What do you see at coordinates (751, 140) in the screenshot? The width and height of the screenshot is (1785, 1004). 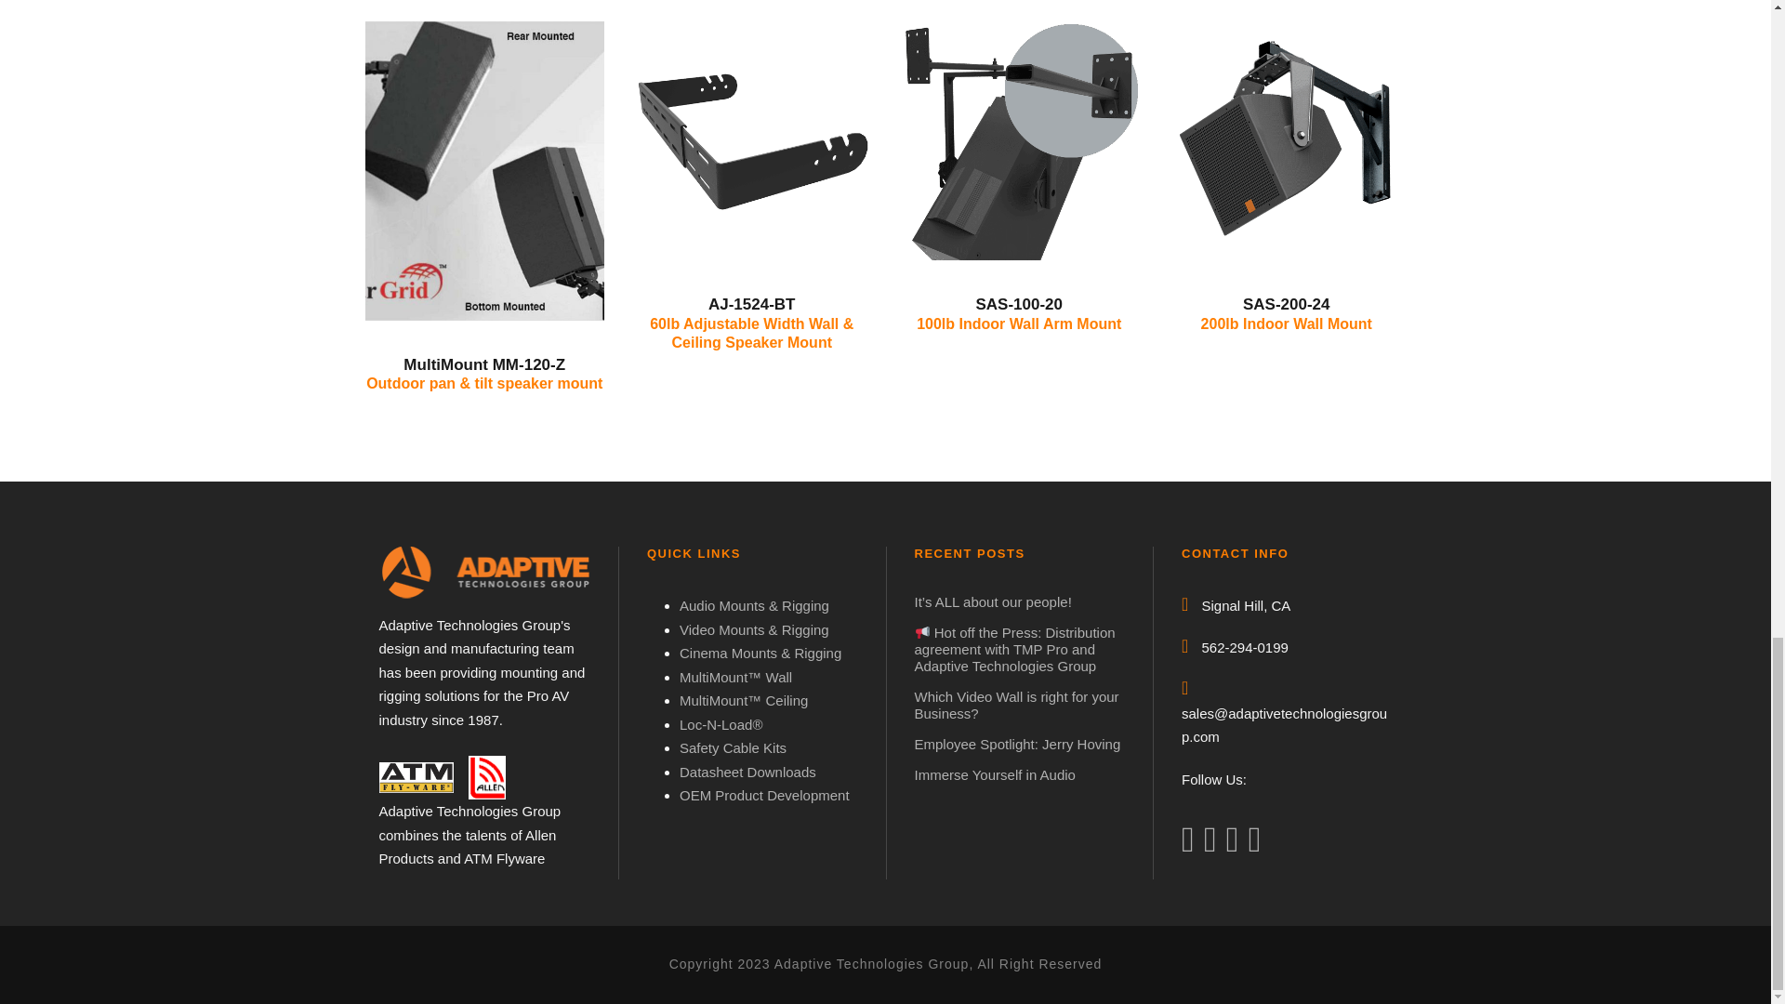 I see `AdjustableWidthU-Brackets` at bounding box center [751, 140].